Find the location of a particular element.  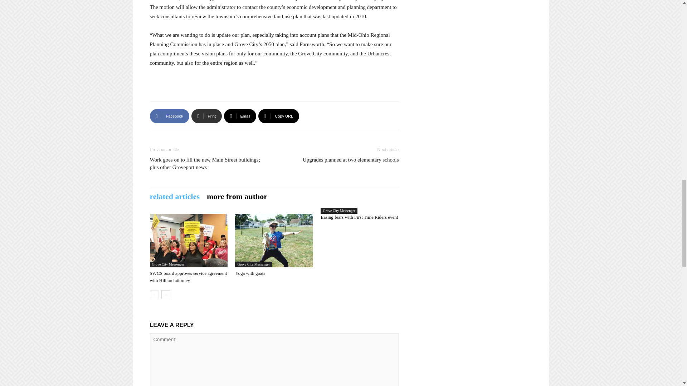

Copy URL is located at coordinates (278, 116).